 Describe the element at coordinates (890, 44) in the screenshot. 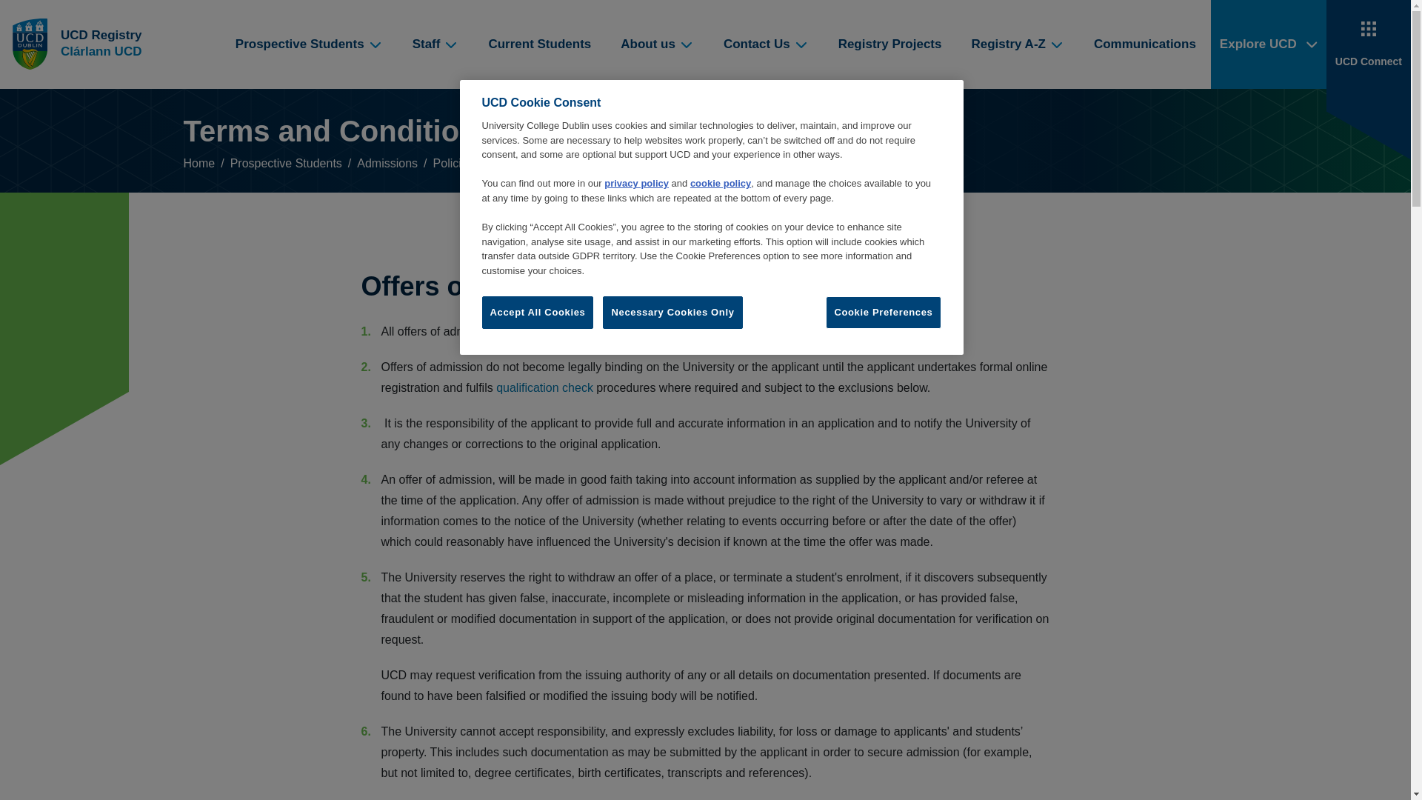

I see `Registry Projects` at that location.